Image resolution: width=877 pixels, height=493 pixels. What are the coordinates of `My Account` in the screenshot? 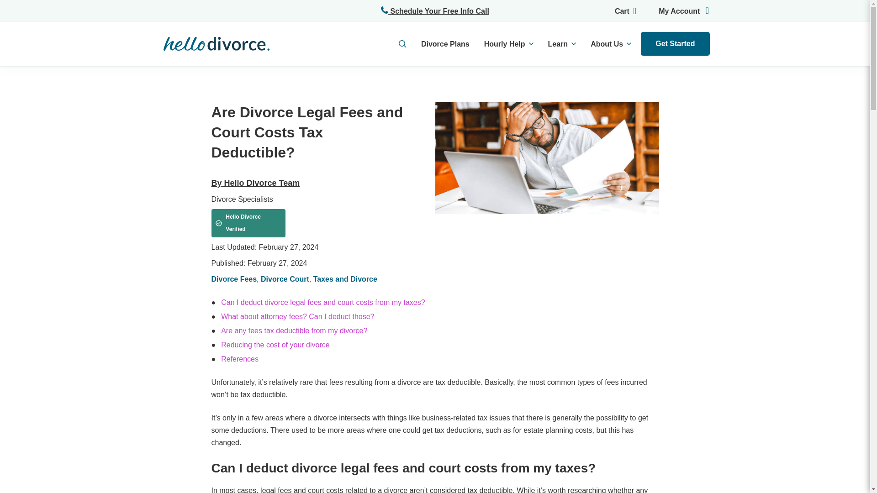 It's located at (676, 10).